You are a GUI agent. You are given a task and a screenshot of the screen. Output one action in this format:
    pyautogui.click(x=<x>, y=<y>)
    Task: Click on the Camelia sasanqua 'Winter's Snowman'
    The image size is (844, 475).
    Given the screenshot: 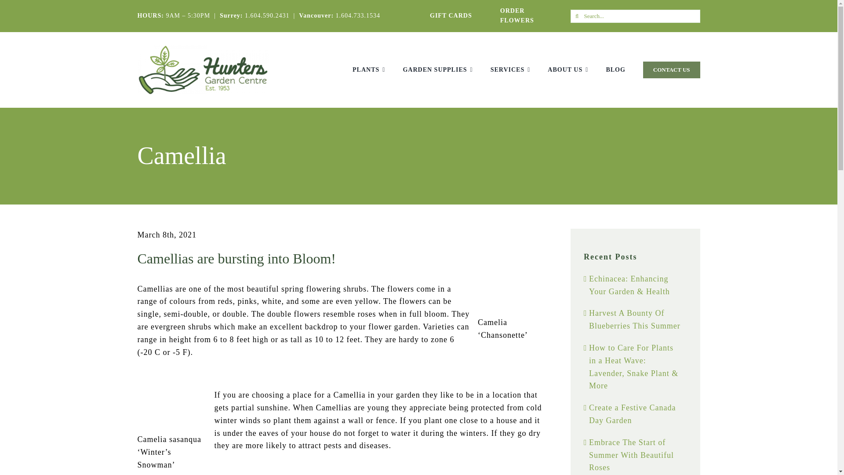 What is the action you would take?
    pyautogui.click(x=170, y=400)
    